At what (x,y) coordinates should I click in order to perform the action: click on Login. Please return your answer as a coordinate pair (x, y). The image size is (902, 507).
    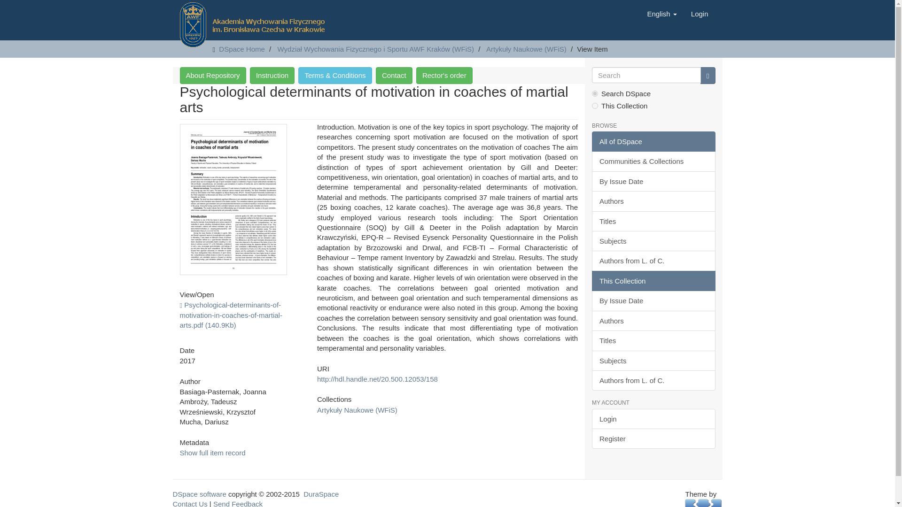
    Looking at the image, I should click on (699, 14).